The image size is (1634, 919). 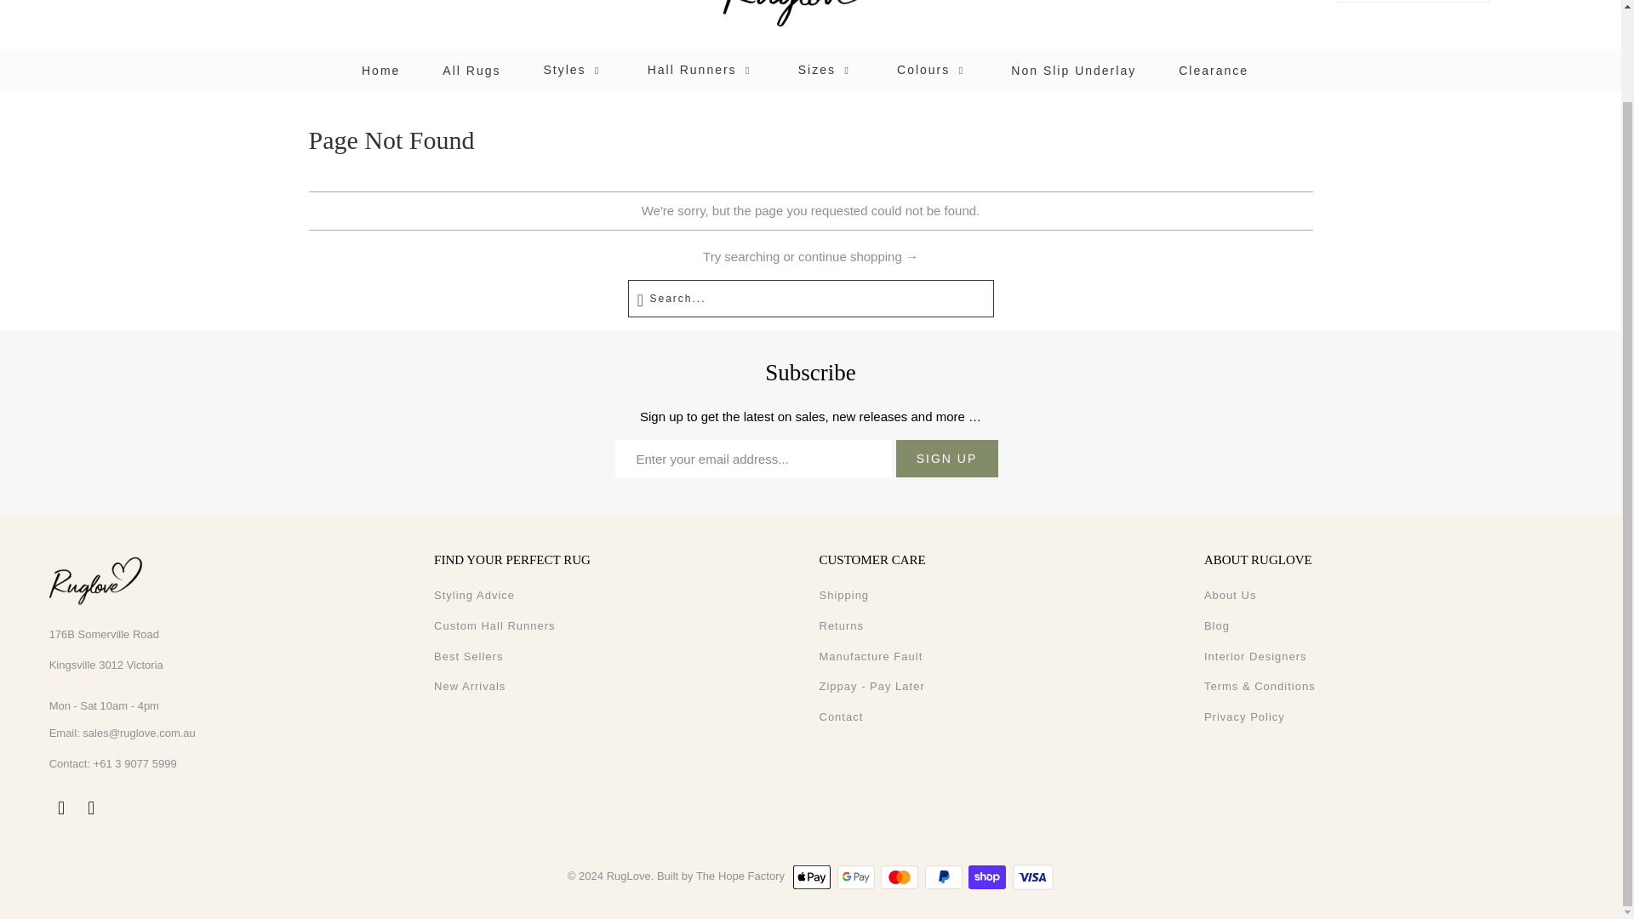 What do you see at coordinates (61, 808) in the screenshot?
I see `RugLove on Facebook` at bounding box center [61, 808].